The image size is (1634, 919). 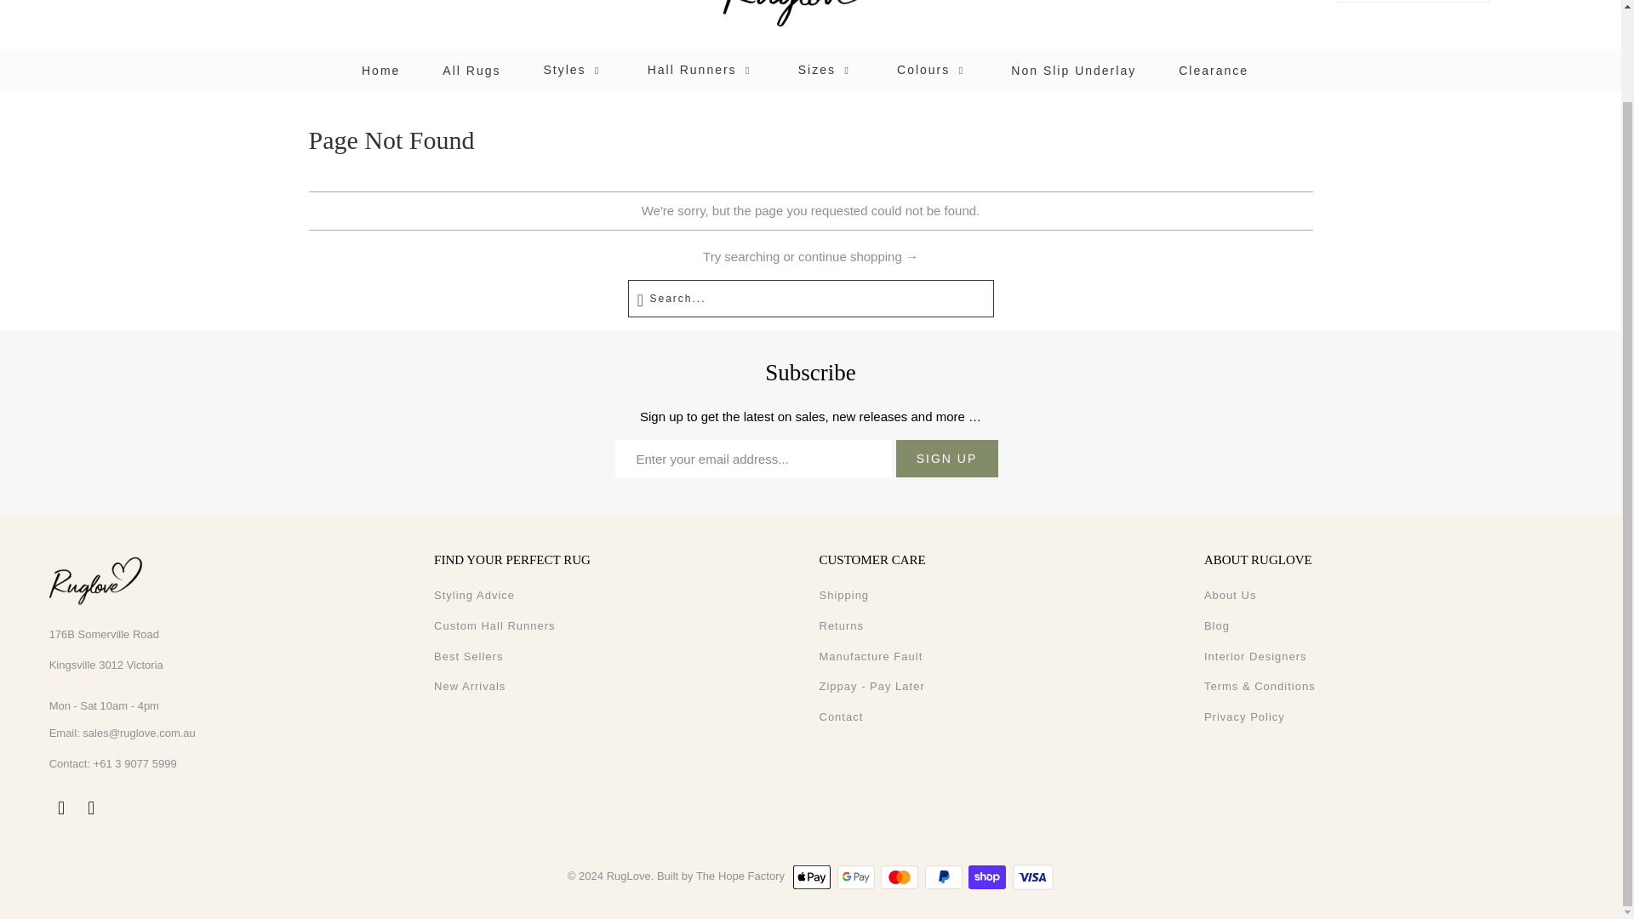 What do you see at coordinates (61, 808) in the screenshot?
I see `RugLove on Facebook` at bounding box center [61, 808].